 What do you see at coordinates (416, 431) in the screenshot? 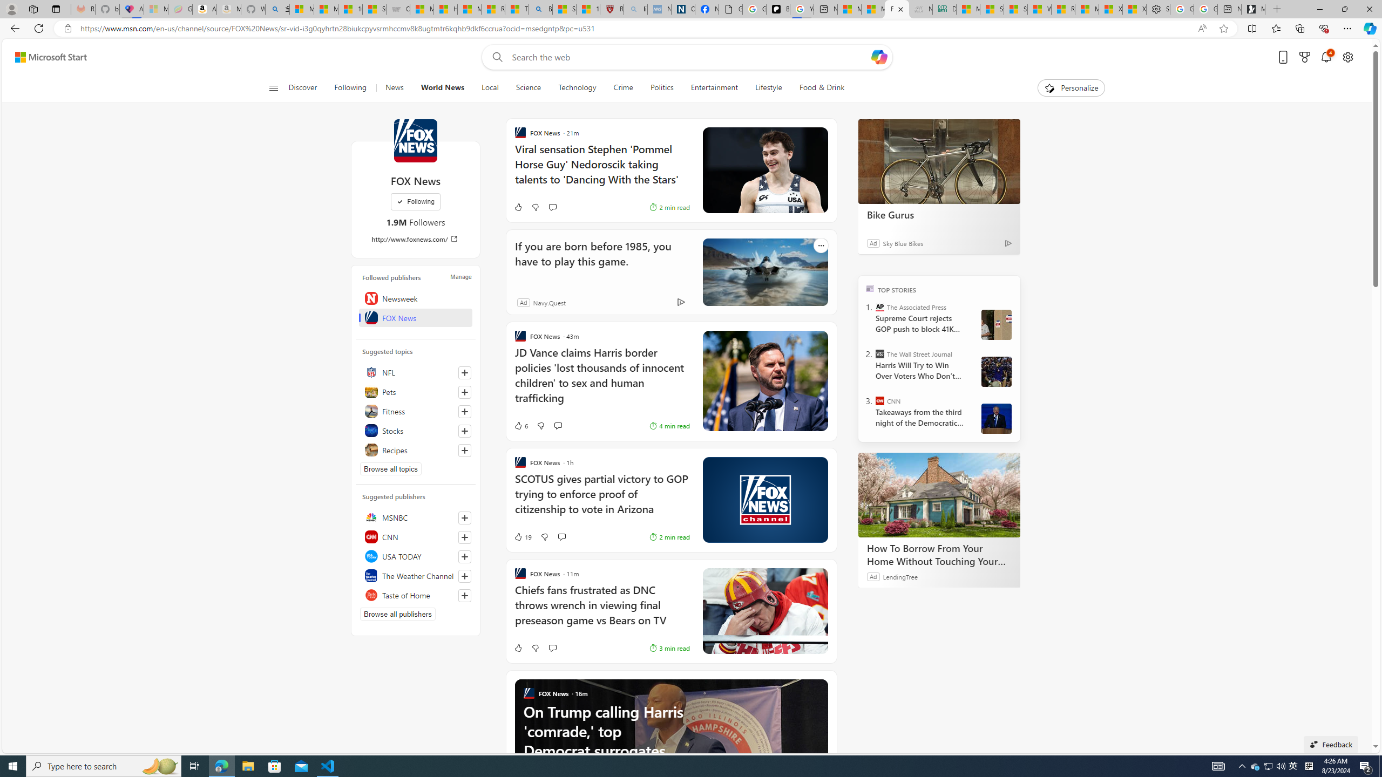
I see `Stocks` at bounding box center [416, 431].